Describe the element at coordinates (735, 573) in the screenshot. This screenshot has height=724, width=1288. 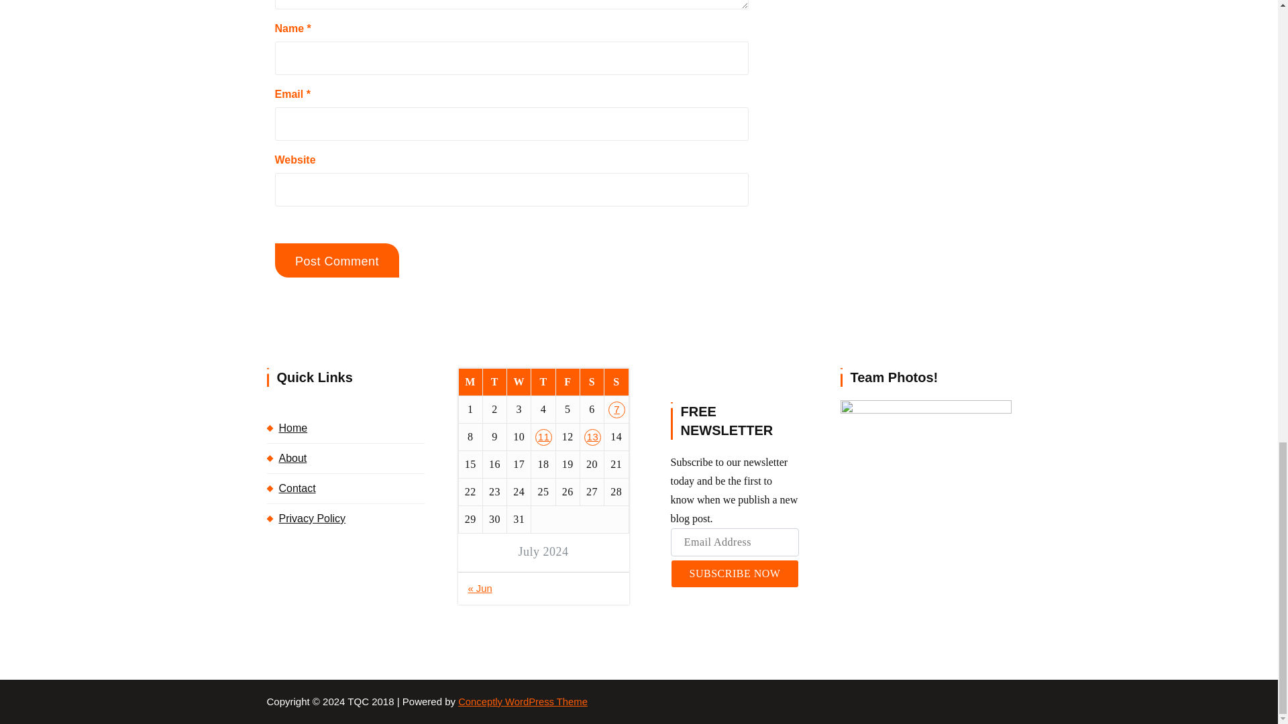
I see `SUBSCRIBE NOW` at that location.